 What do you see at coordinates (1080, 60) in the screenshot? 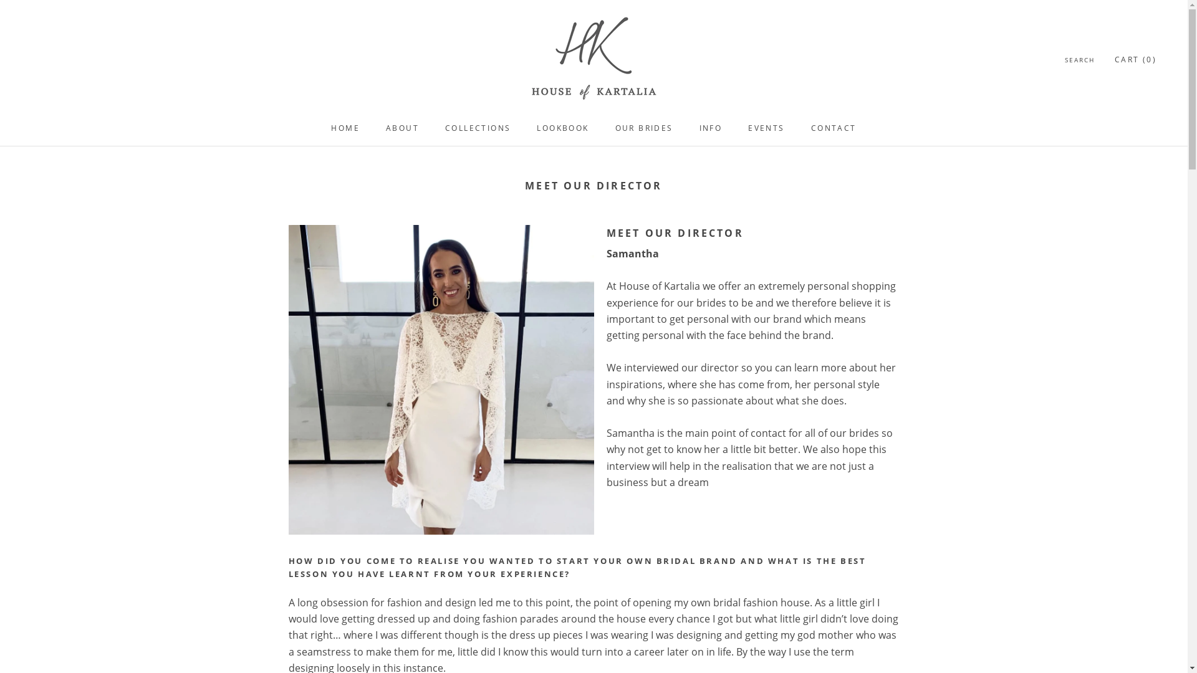
I see `SEARCH` at bounding box center [1080, 60].